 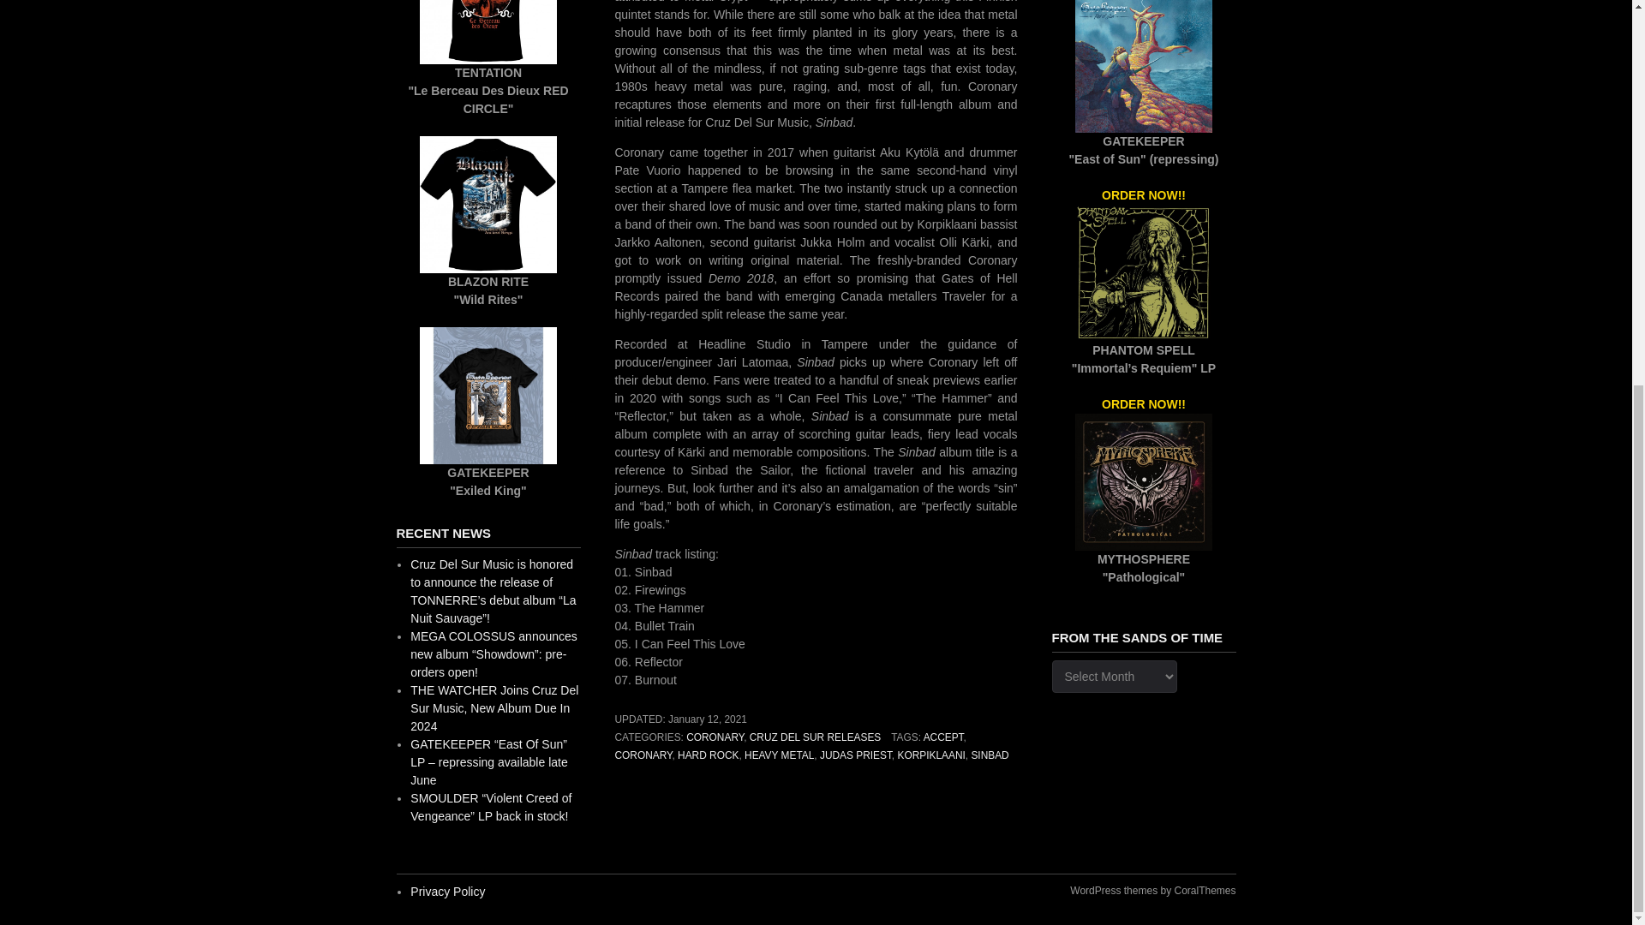 What do you see at coordinates (708, 755) in the screenshot?
I see `HARD ROCK` at bounding box center [708, 755].